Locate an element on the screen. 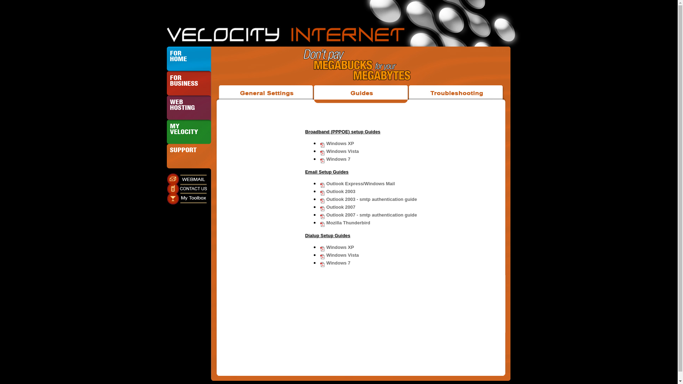 Image resolution: width=683 pixels, height=384 pixels. Outlook 2007 is located at coordinates (337, 207).